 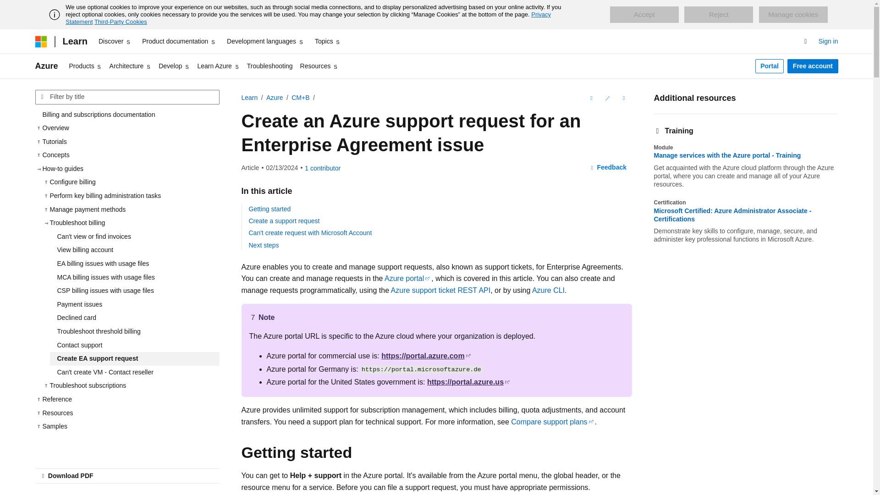 I want to click on Accept, so click(x=644, y=15).